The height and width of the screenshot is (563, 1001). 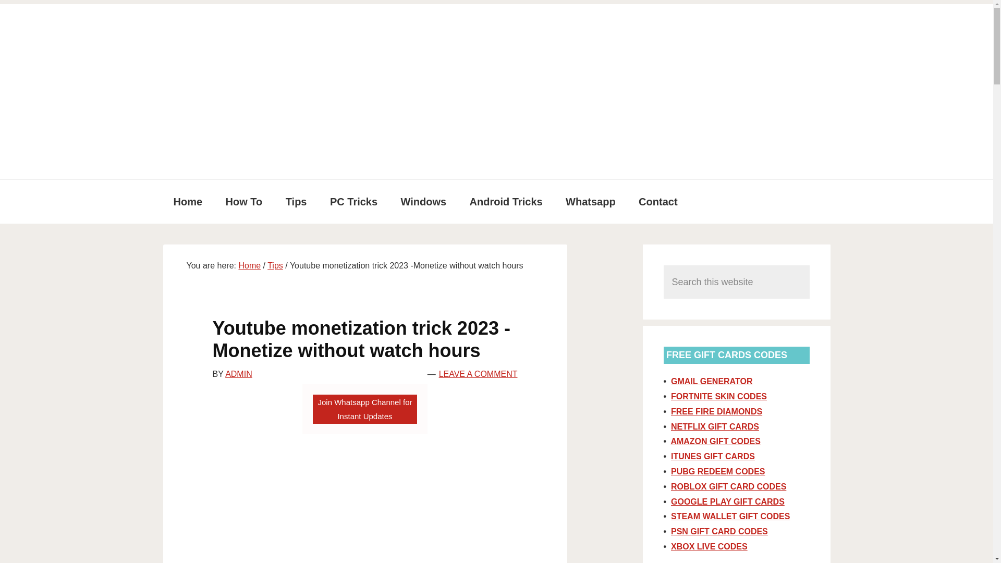 What do you see at coordinates (275, 266) in the screenshot?
I see `Tips` at bounding box center [275, 266].